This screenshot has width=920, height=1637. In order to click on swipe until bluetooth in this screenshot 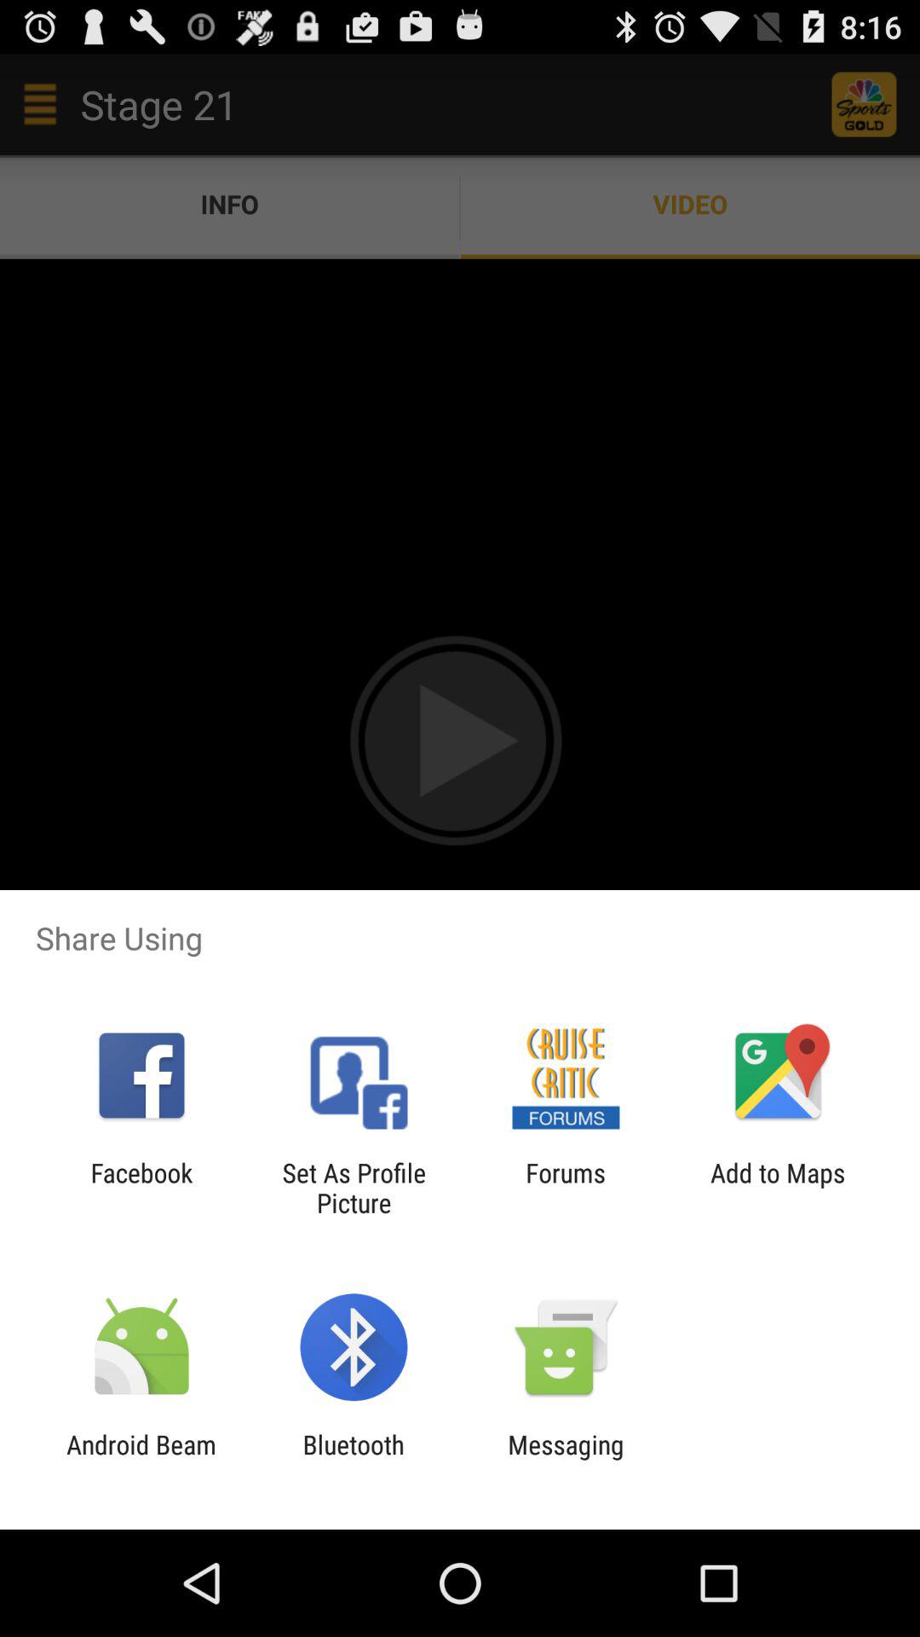, I will do `click(353, 1460)`.